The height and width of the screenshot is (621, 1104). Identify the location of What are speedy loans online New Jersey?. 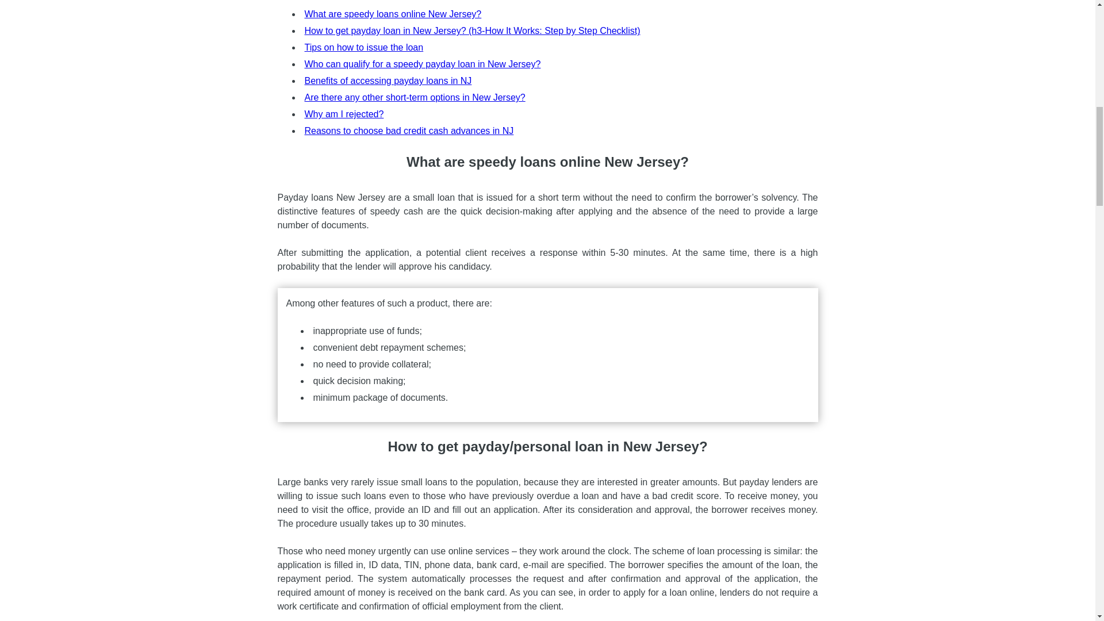
(393, 14).